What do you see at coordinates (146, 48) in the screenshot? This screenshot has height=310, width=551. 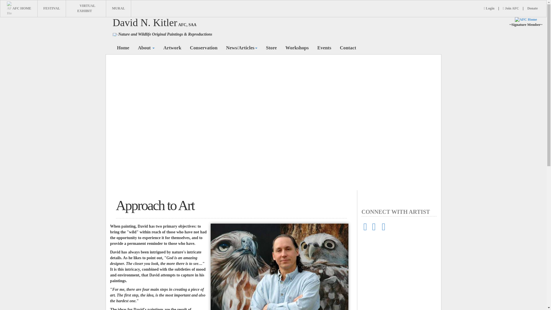 I see `About` at bounding box center [146, 48].